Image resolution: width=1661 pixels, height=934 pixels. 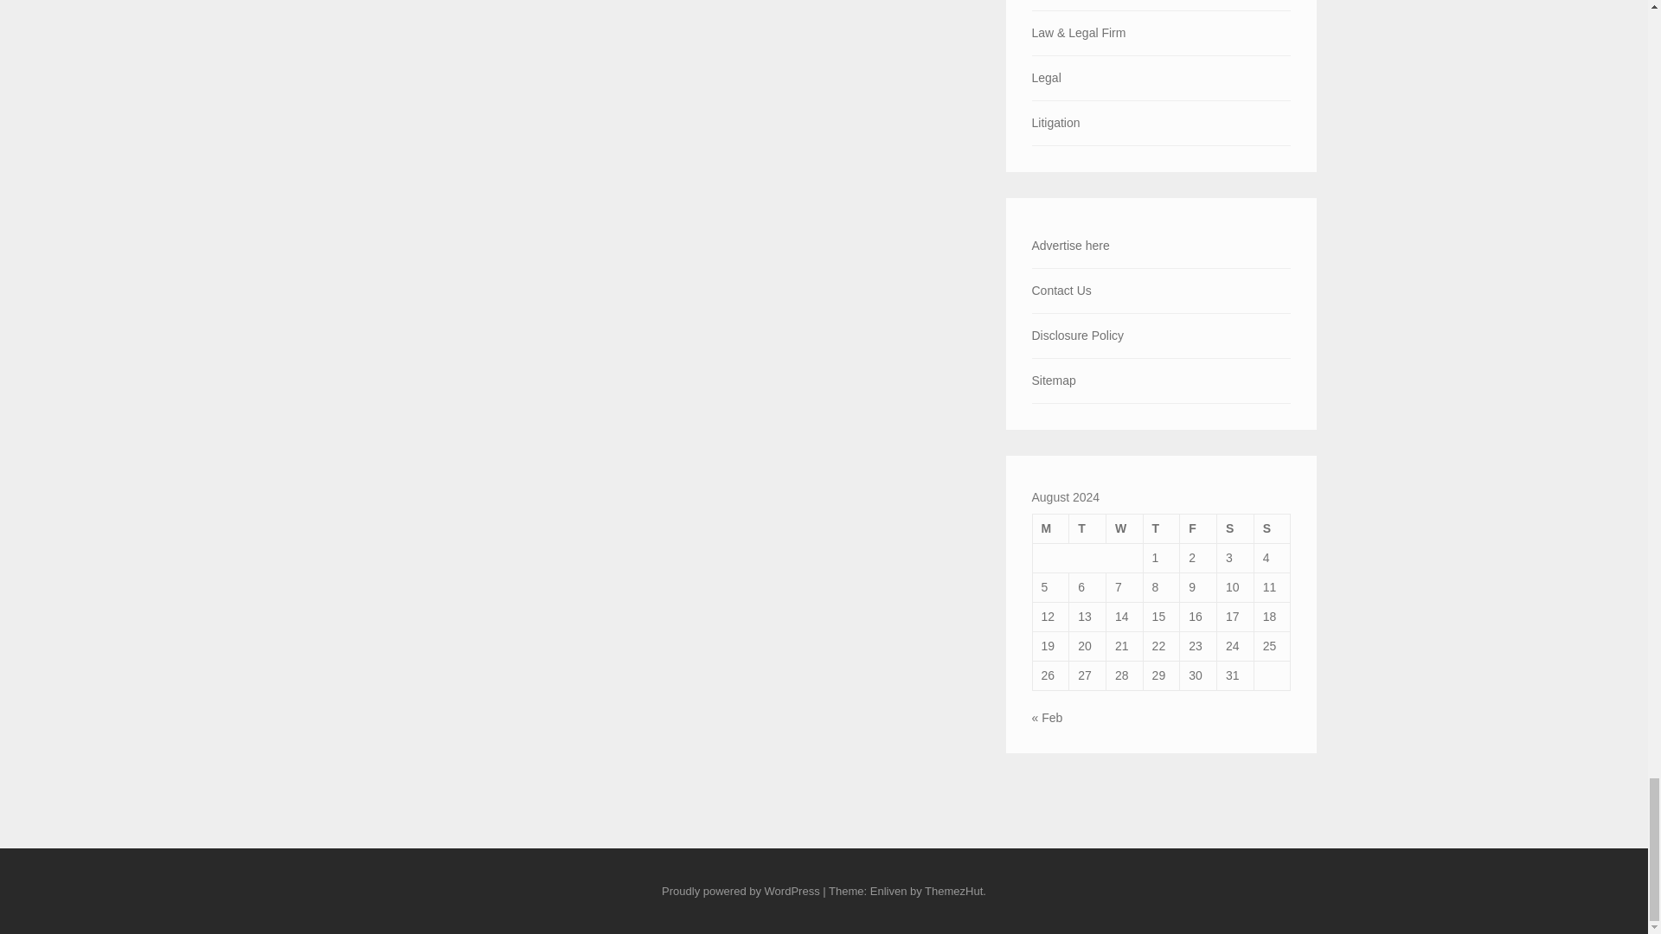 I want to click on Monday, so click(x=1050, y=528).